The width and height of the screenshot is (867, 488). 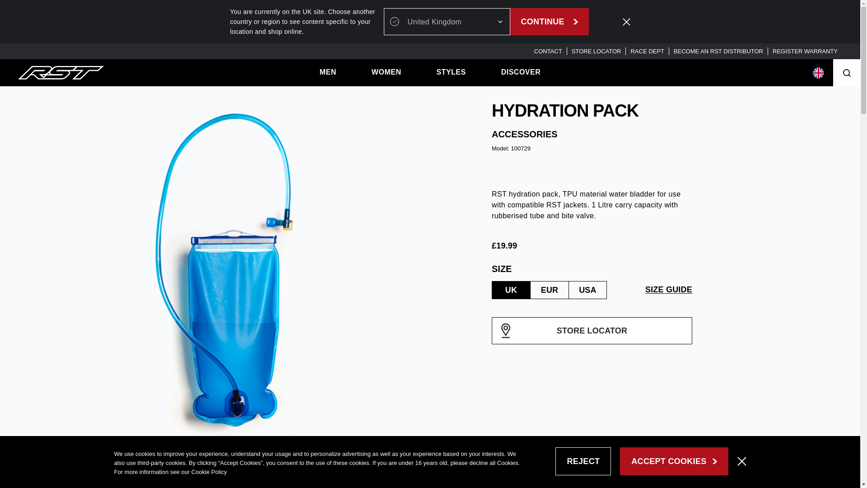 I want to click on STORE LOCATOR, so click(x=596, y=51).